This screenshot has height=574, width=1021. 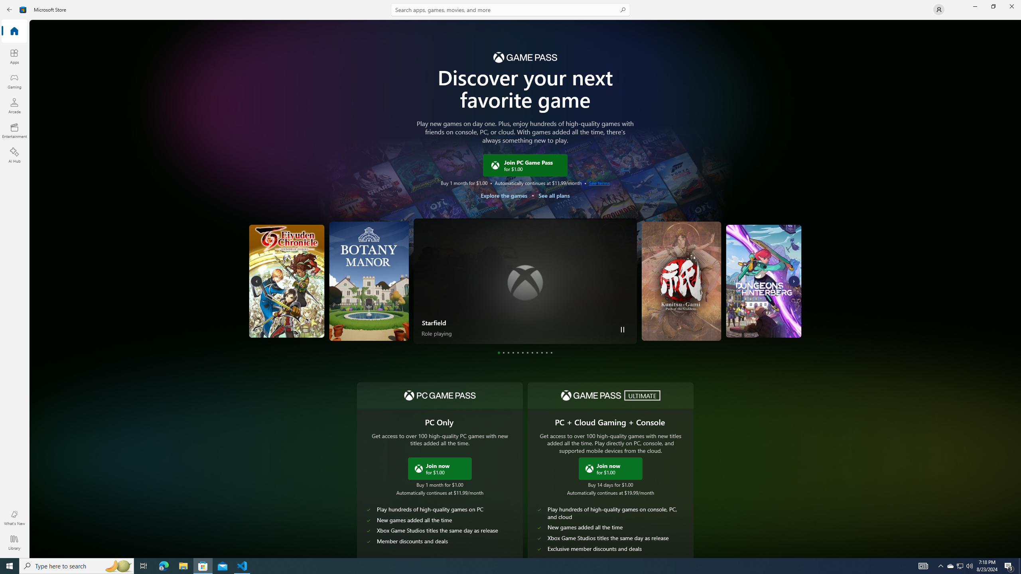 I want to click on Explore the games, so click(x=504, y=195).